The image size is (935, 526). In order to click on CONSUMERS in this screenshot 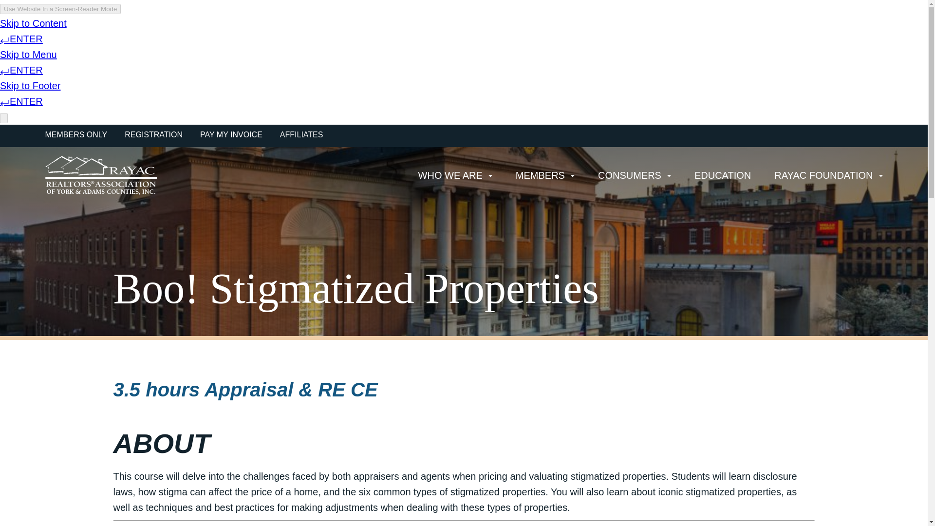, I will do `click(635, 175)`.